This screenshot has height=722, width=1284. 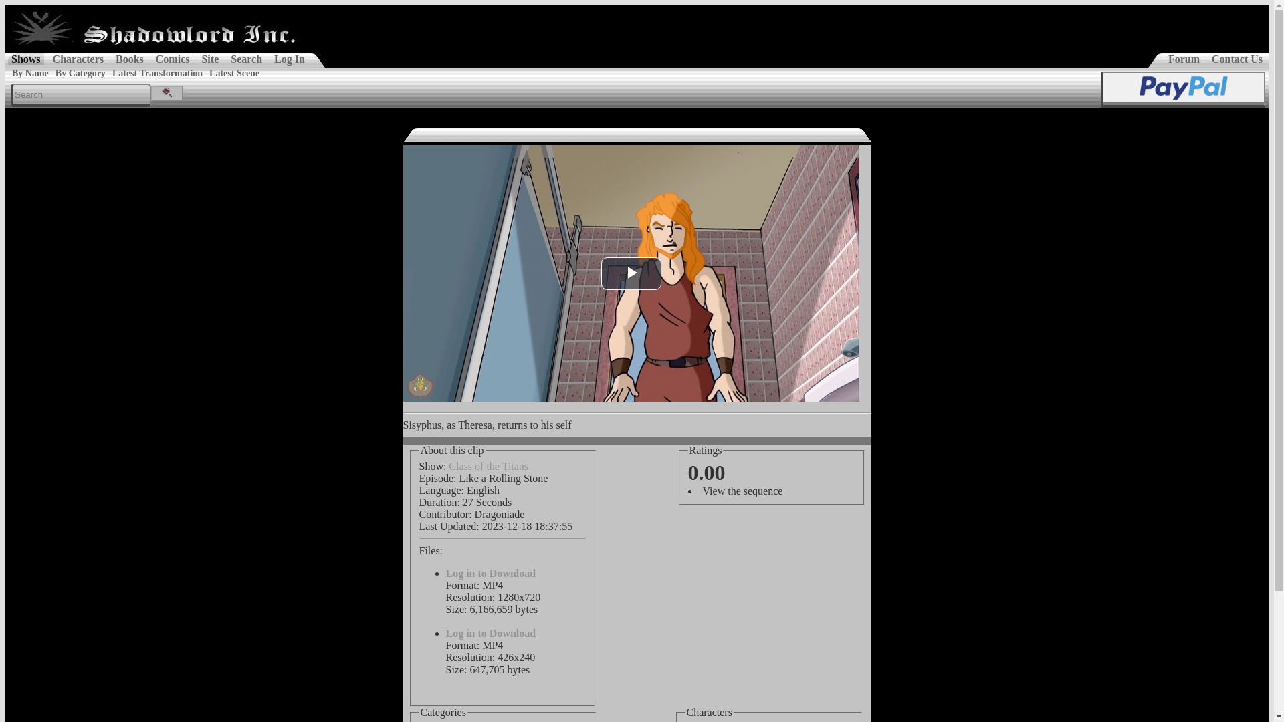 I want to click on Books, so click(x=130, y=59).